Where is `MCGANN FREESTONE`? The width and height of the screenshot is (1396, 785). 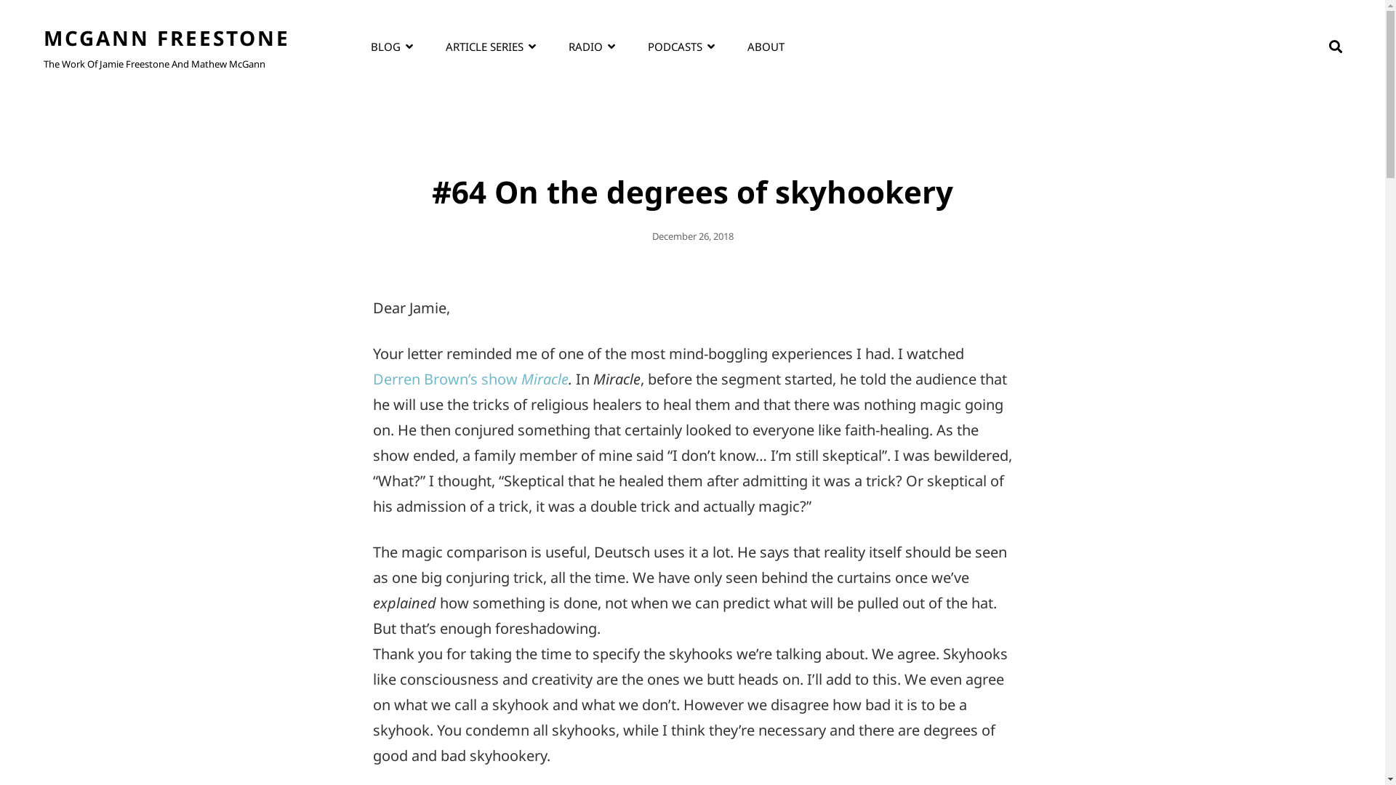 MCGANN FREESTONE is located at coordinates (167, 38).